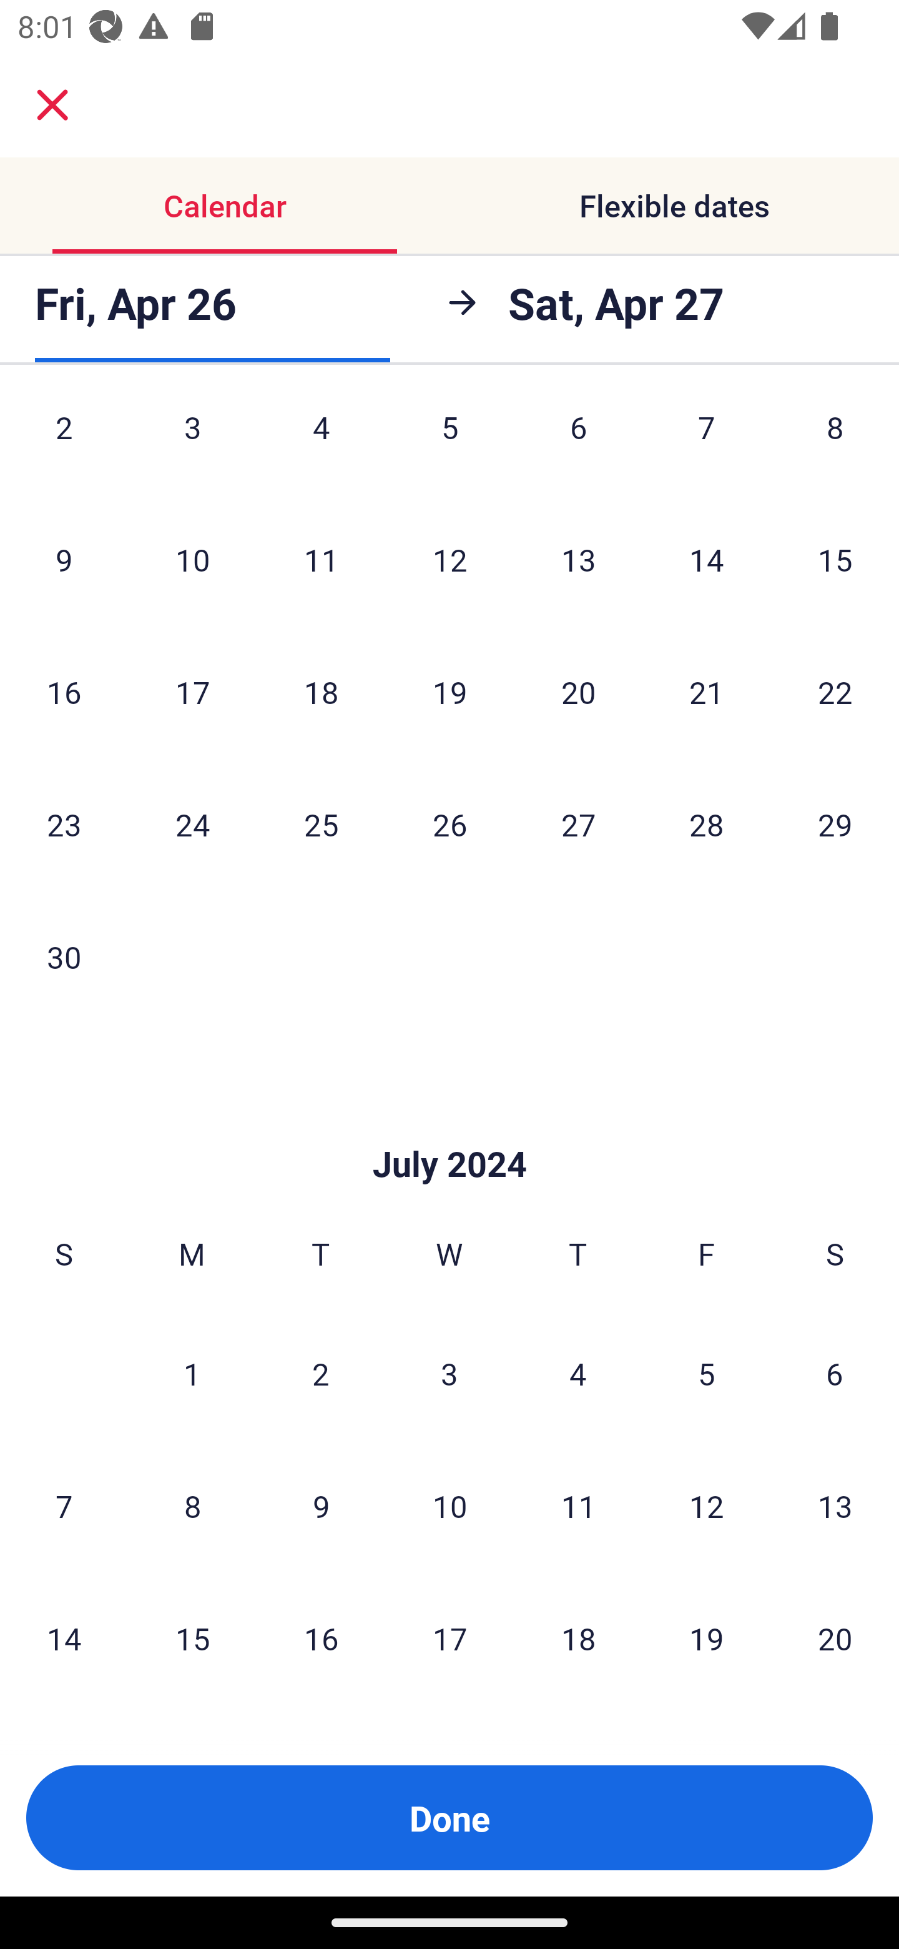 The image size is (899, 1949). I want to click on 4 Thursday, July 4, 2024, so click(578, 1374).